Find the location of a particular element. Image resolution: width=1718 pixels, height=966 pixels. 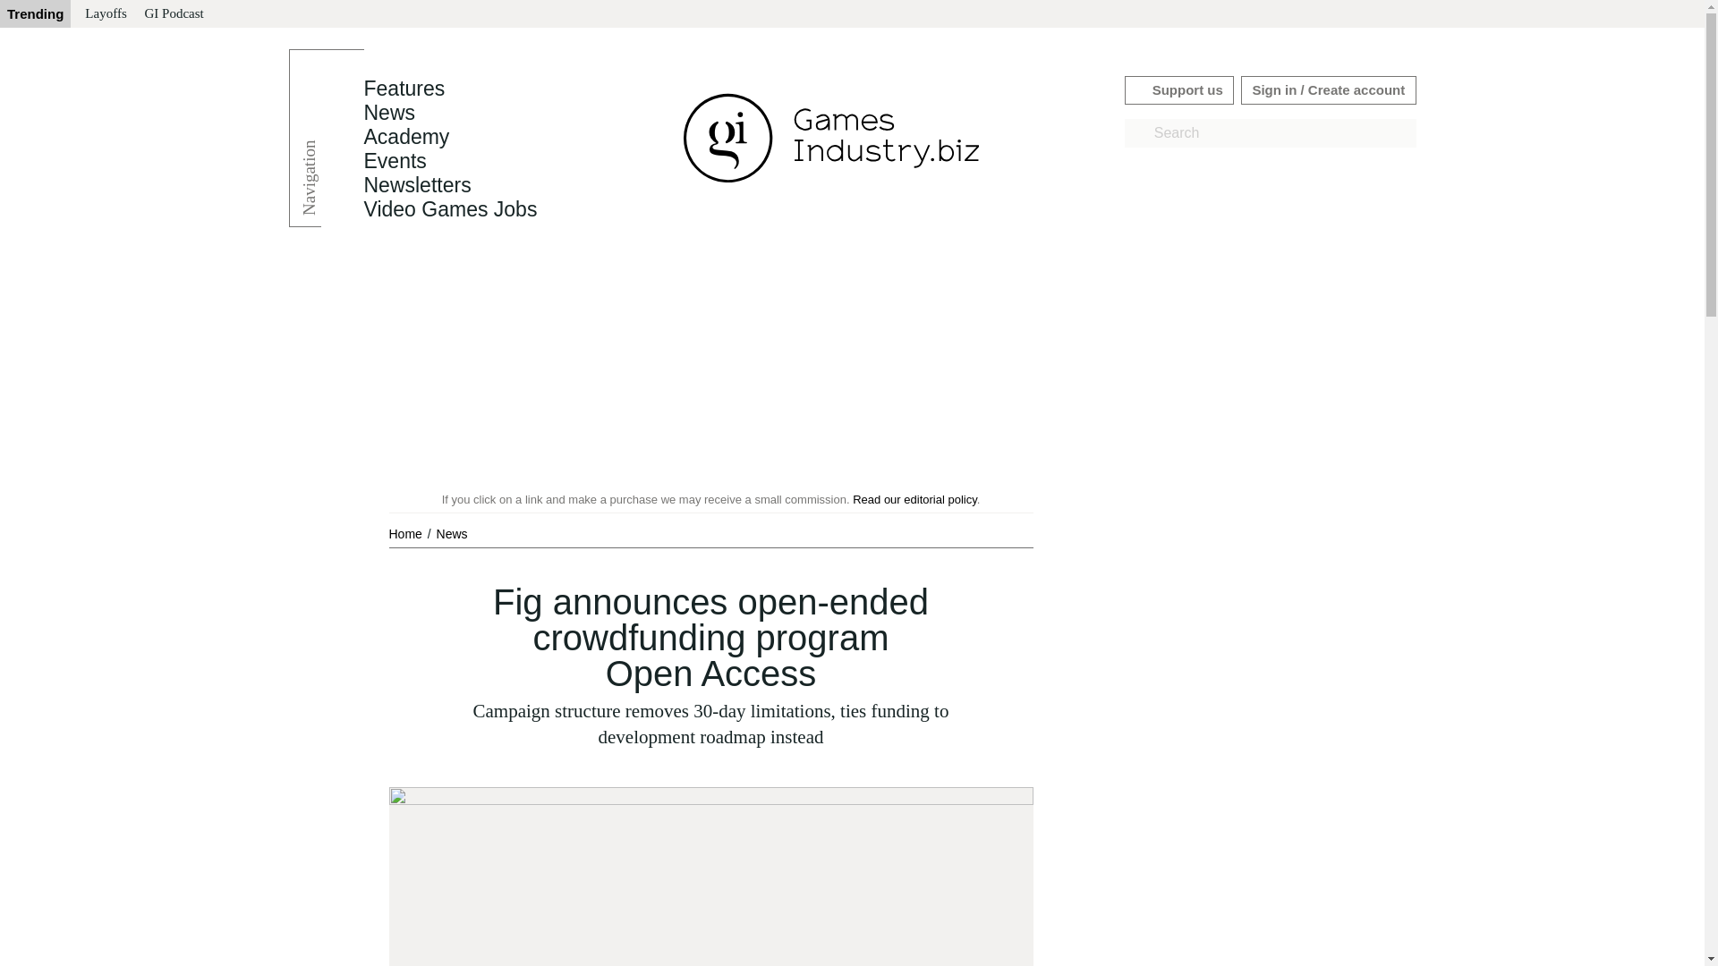

News is located at coordinates (388, 113).